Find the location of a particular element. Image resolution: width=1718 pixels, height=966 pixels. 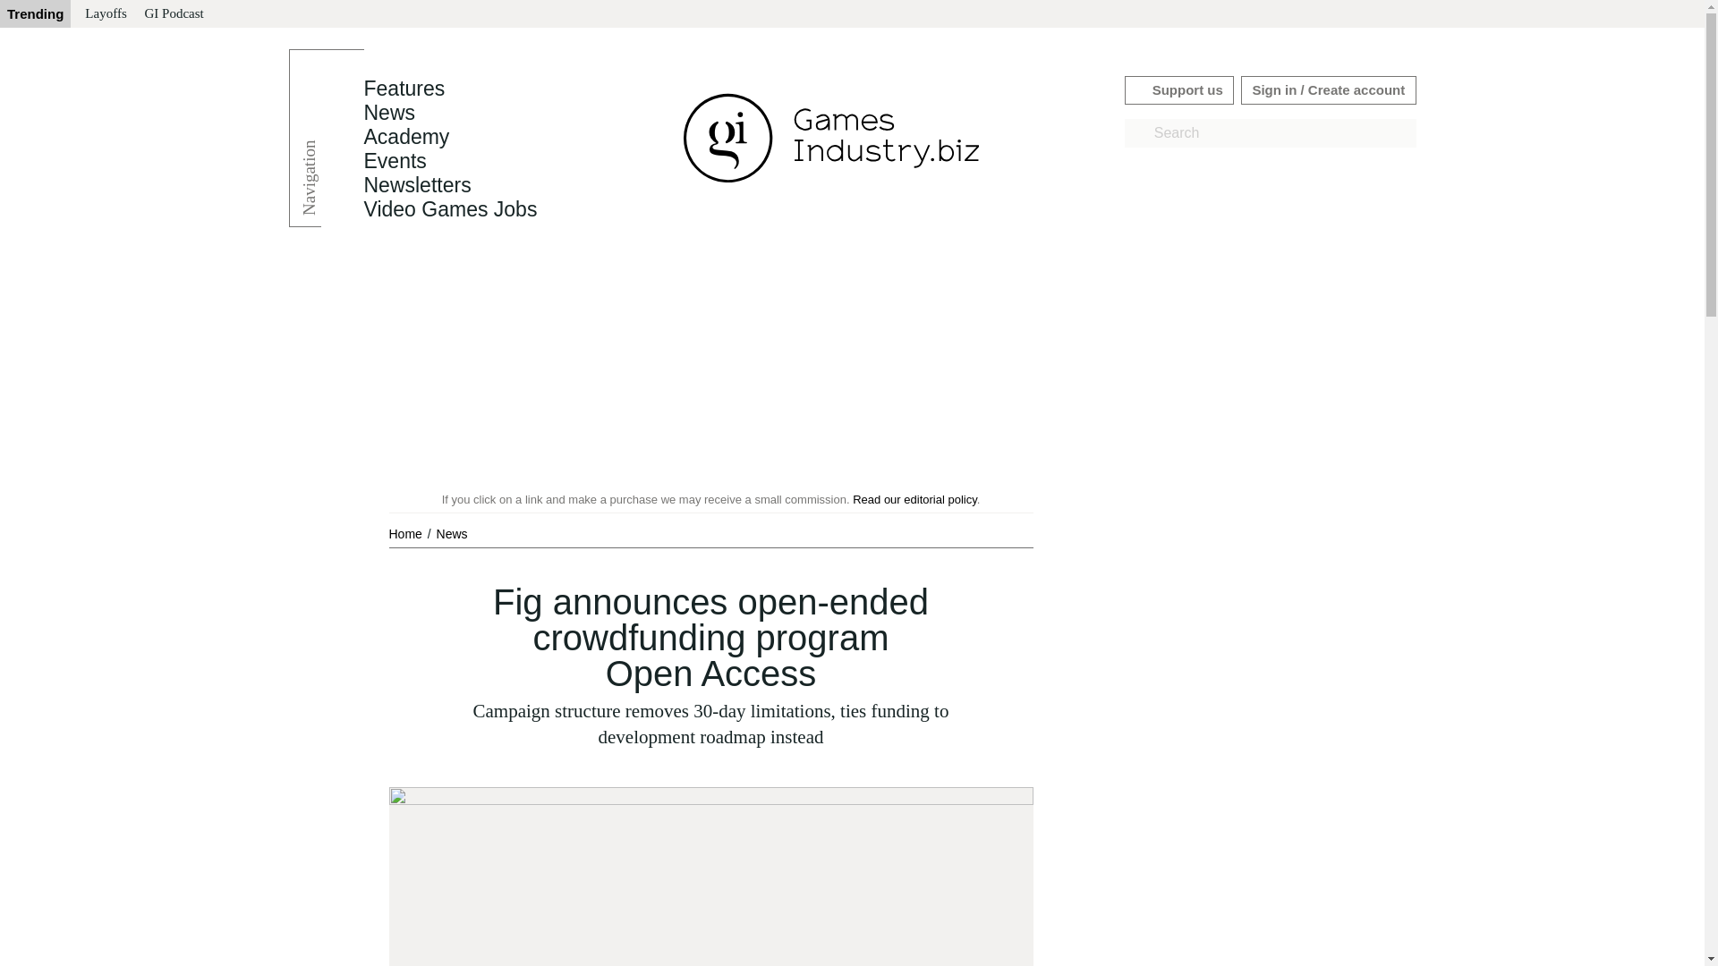

News is located at coordinates (388, 113).